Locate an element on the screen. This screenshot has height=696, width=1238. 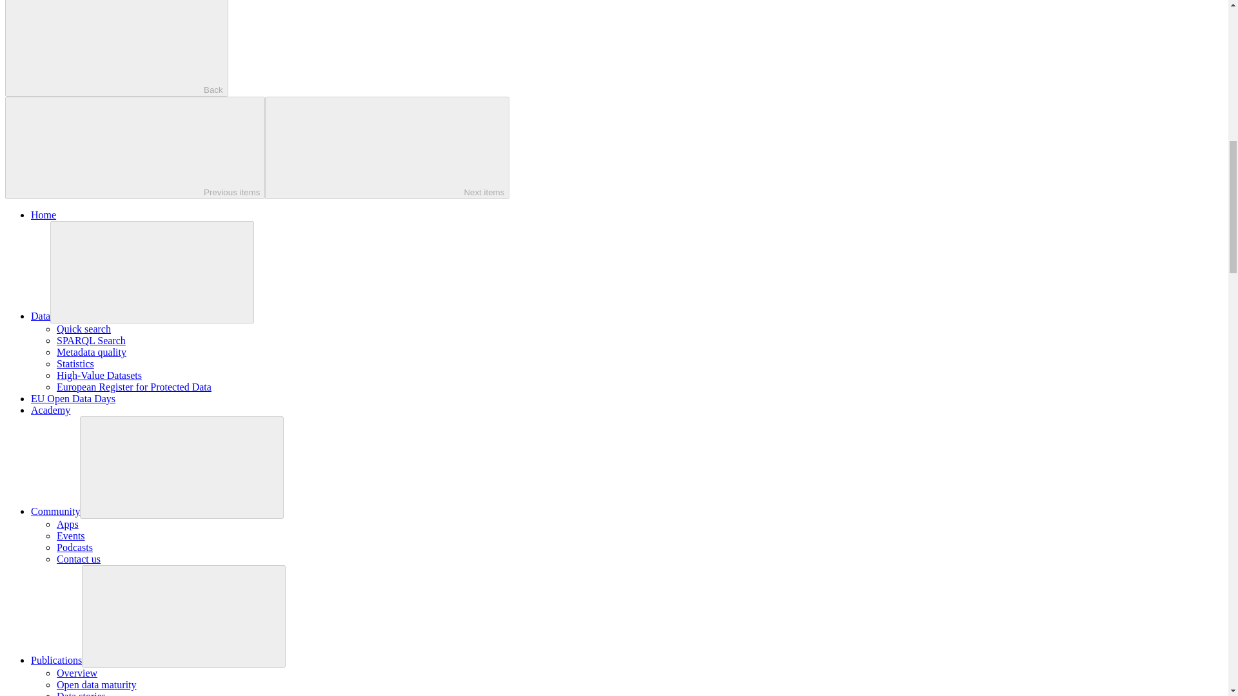
Publications is located at coordinates (56, 660).